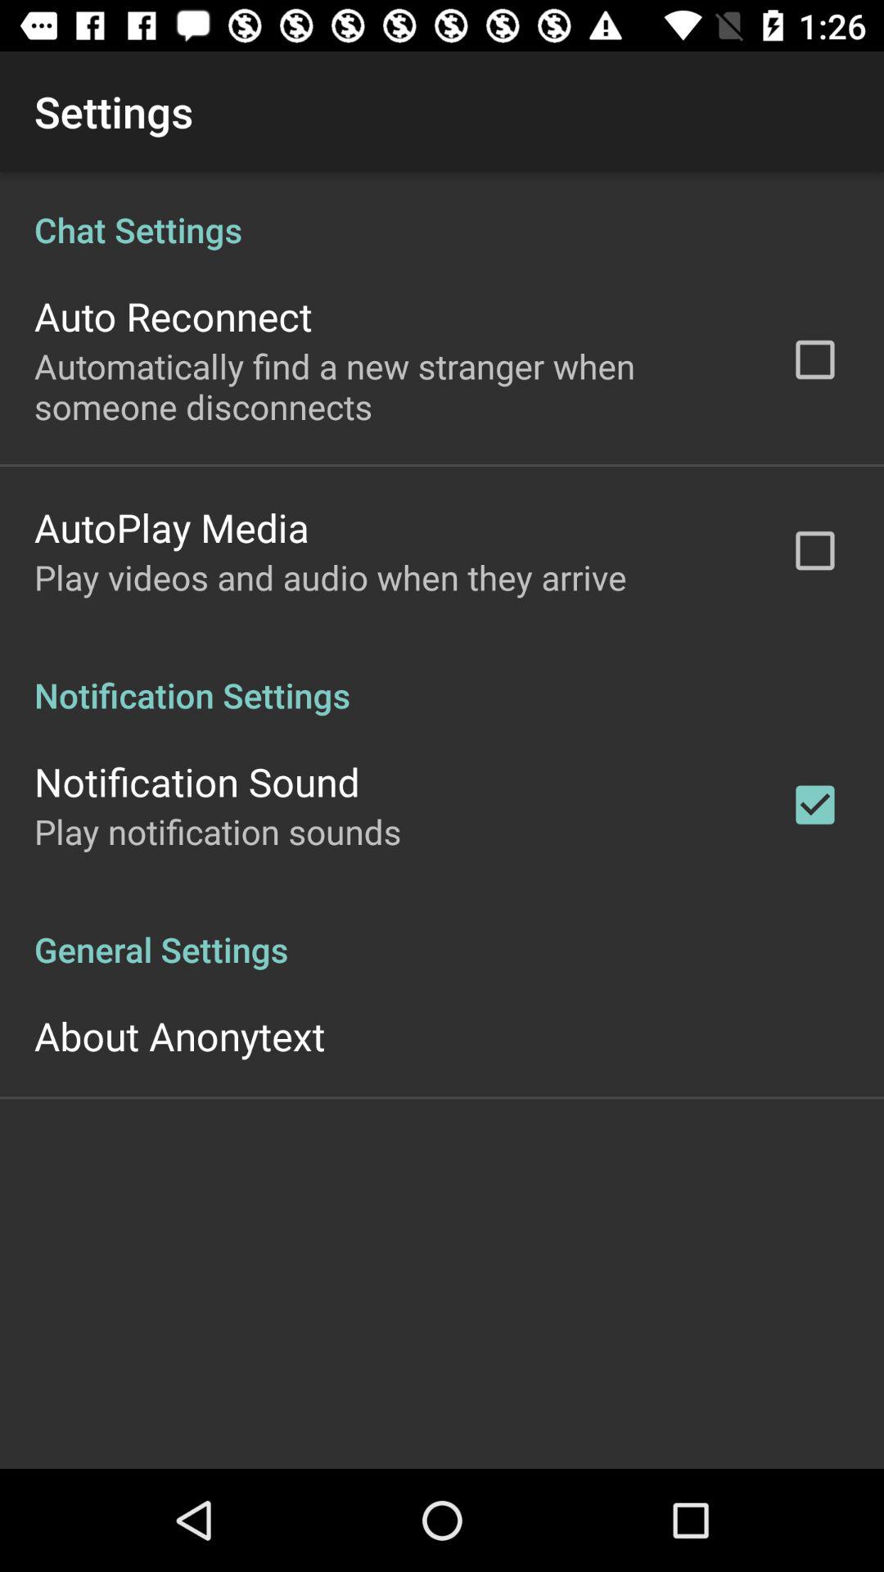 This screenshot has width=884, height=1572. Describe the element at coordinates (174, 316) in the screenshot. I see `turn off the app above the automatically find a app` at that location.